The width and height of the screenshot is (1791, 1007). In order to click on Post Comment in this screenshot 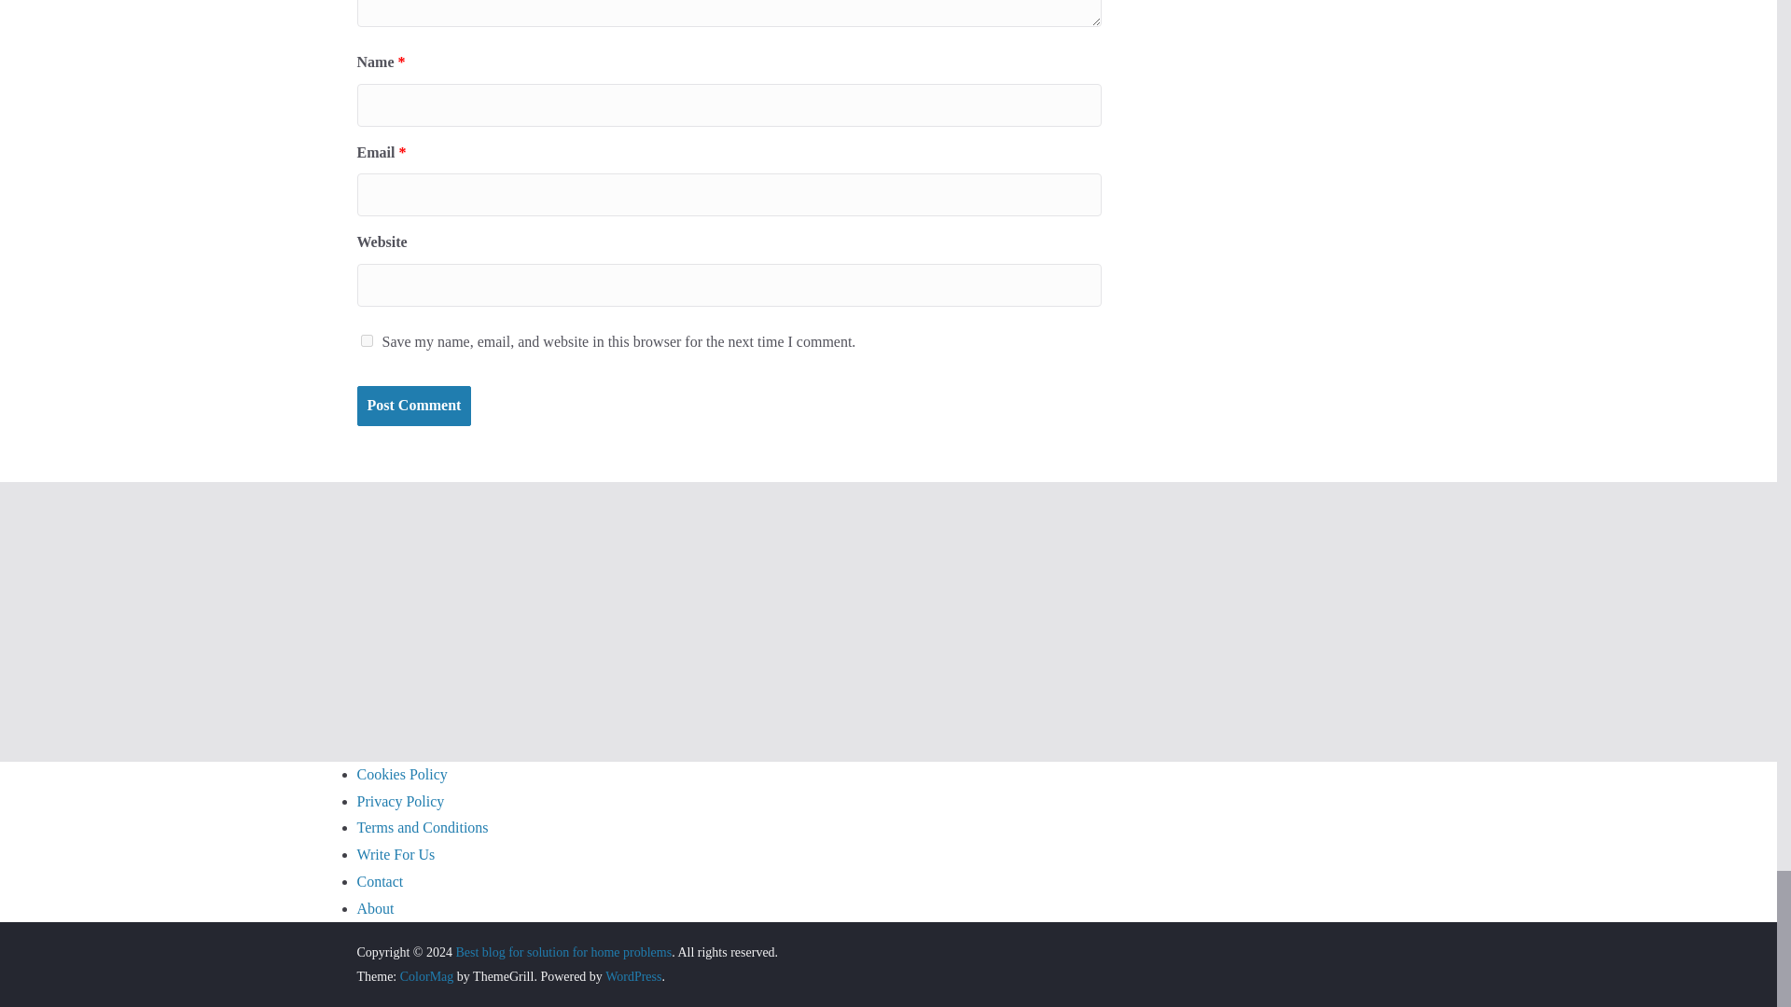, I will do `click(413, 405)`.